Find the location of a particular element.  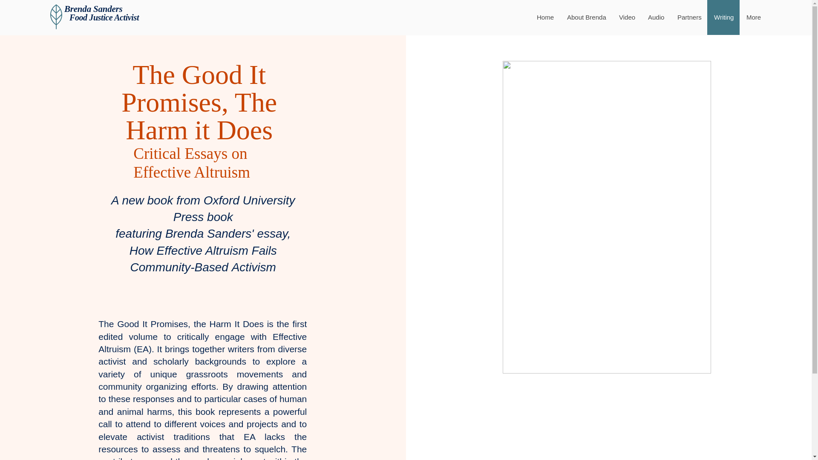

Writing is located at coordinates (723, 17).